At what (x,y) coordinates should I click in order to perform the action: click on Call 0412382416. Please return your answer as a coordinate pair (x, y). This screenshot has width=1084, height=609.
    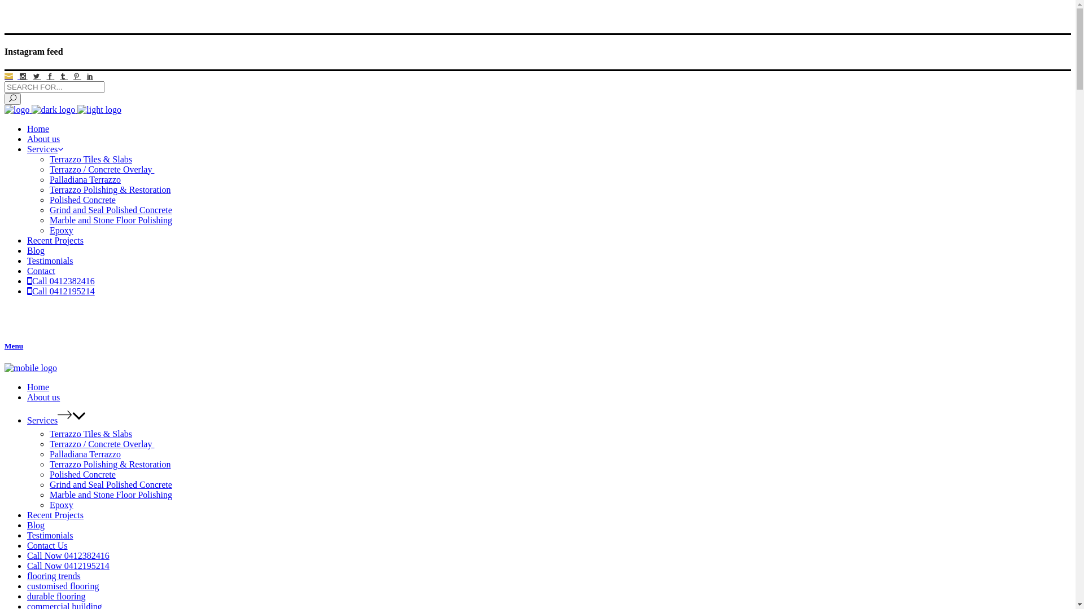
    Looking at the image, I should click on (61, 281).